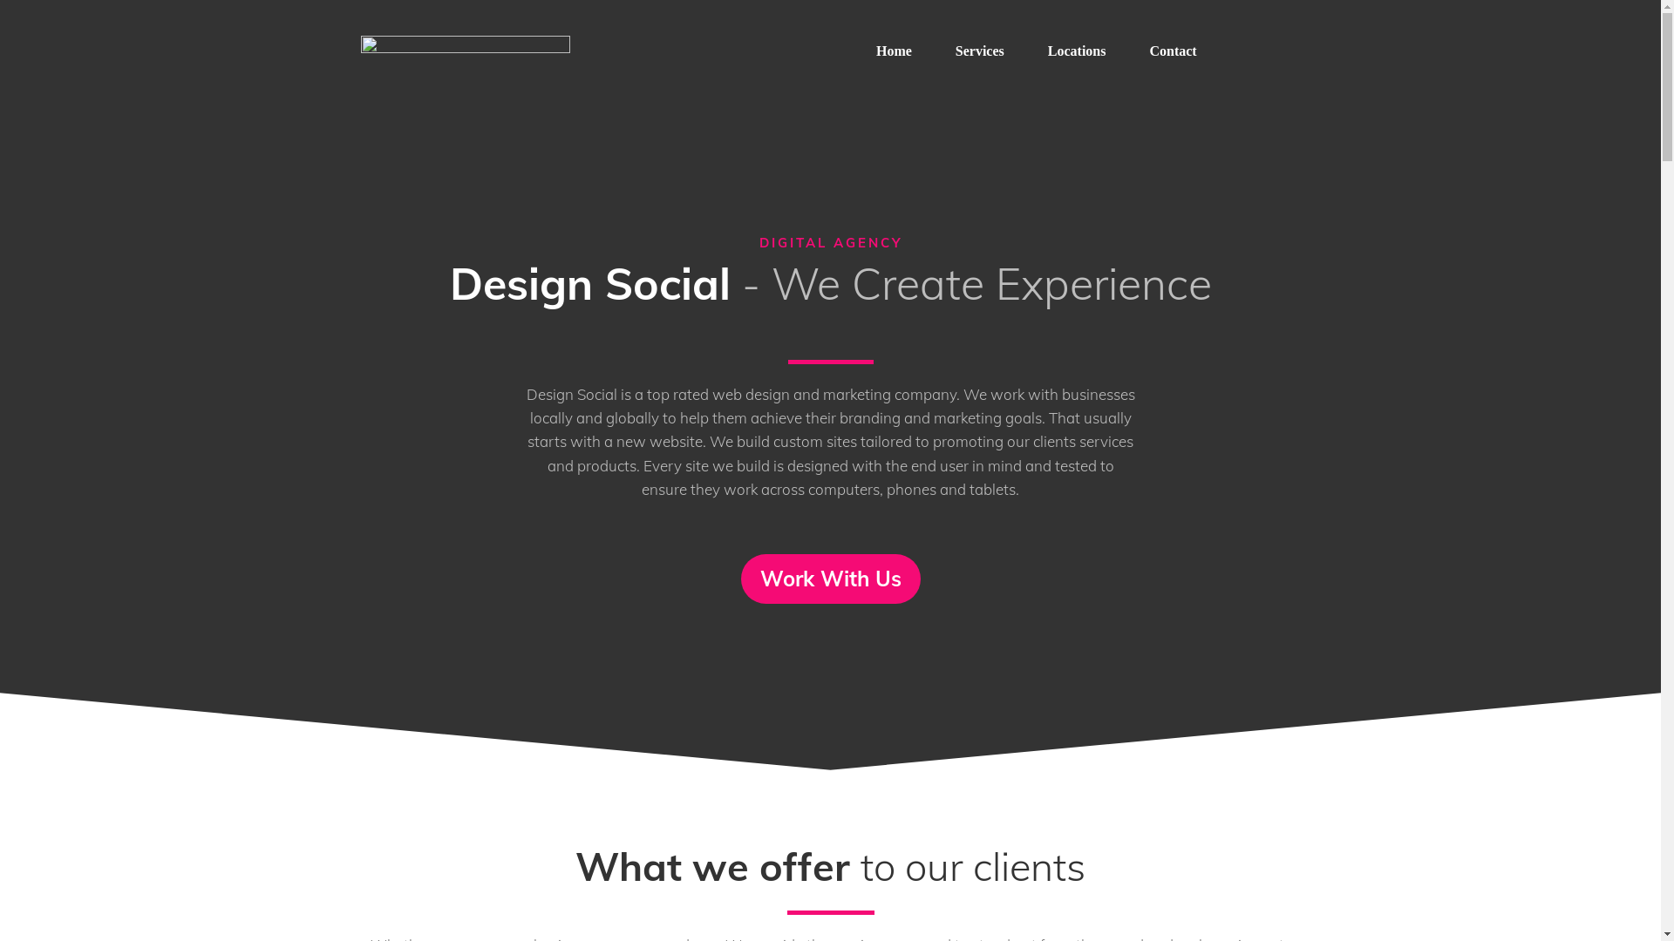 The height and width of the screenshot is (941, 1674). Describe the element at coordinates (1078, 51) in the screenshot. I see `Locations` at that location.